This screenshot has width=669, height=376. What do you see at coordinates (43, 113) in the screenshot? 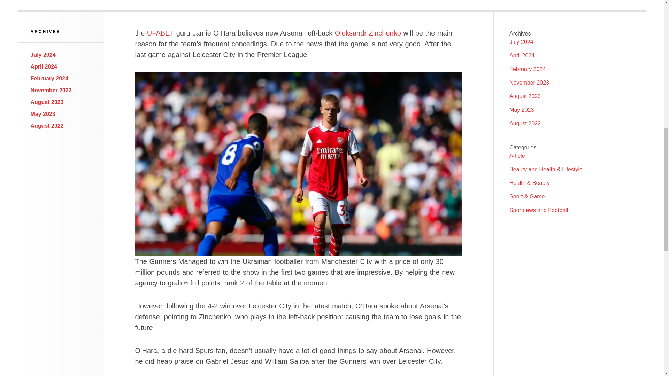
I see `May 2023` at bounding box center [43, 113].